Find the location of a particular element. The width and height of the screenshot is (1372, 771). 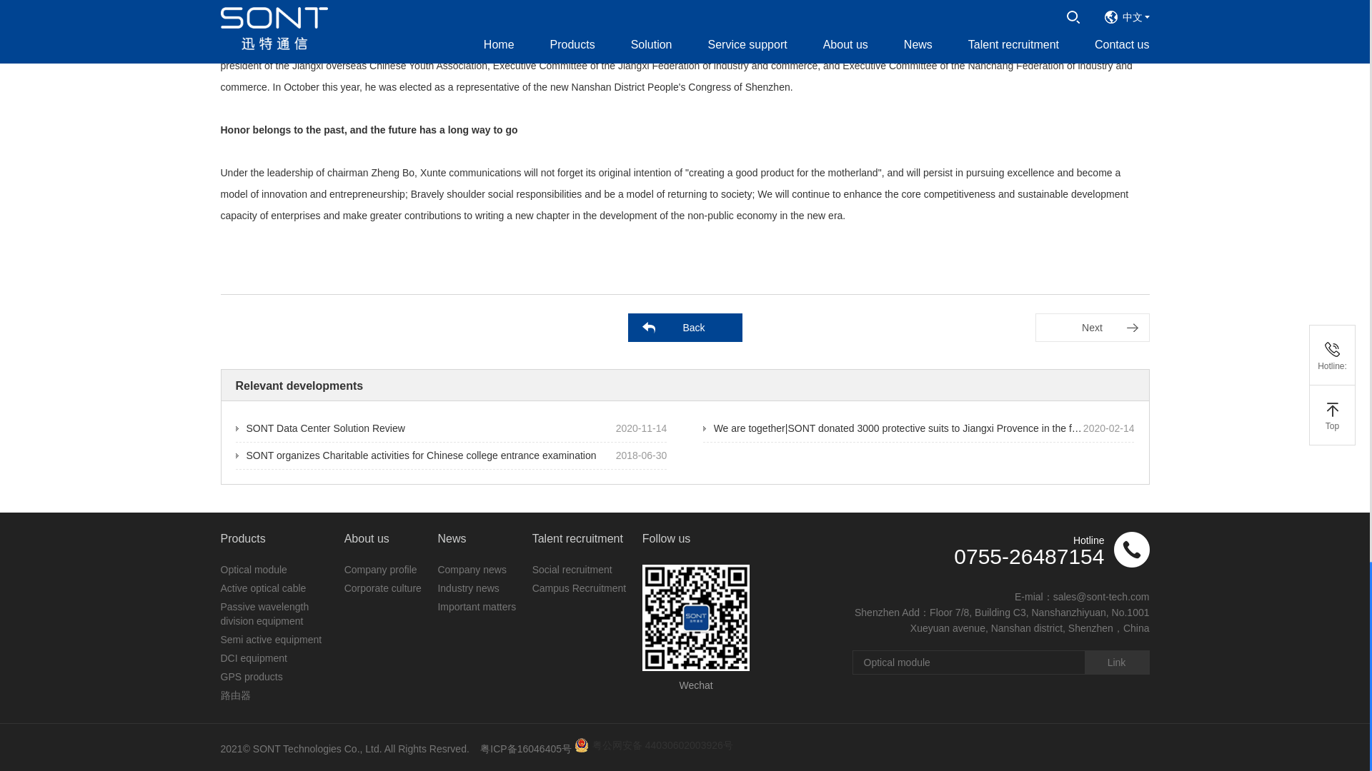

Industry news is located at coordinates (468, 588).